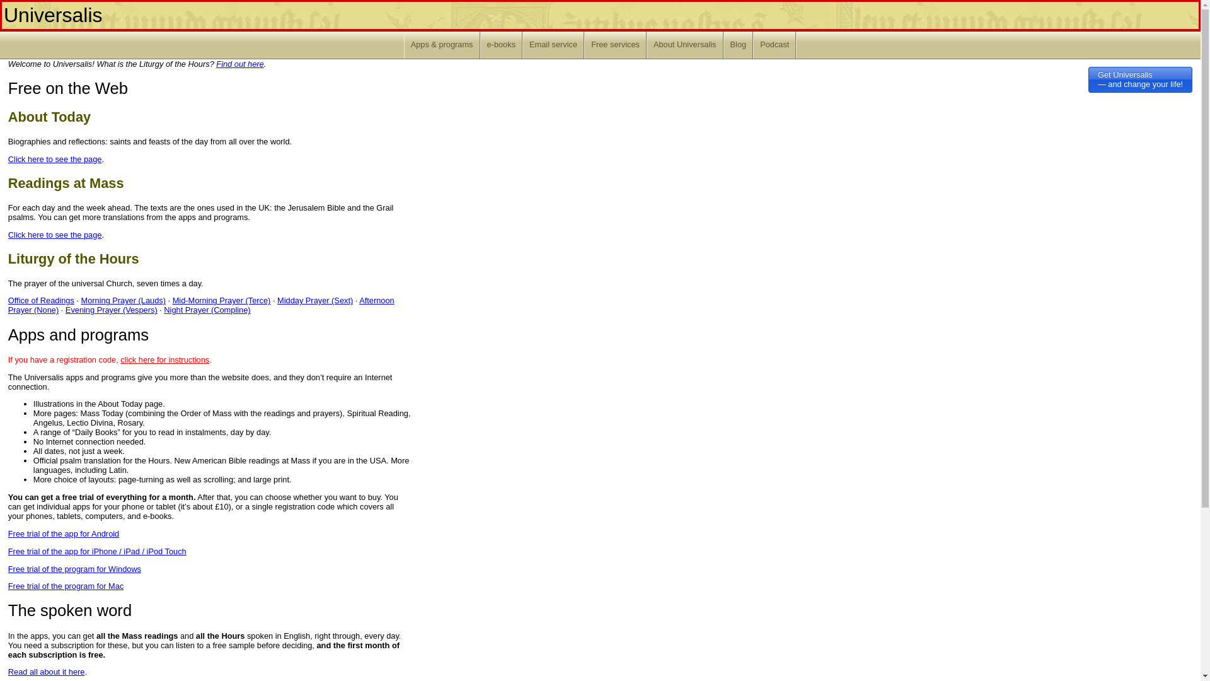  I want to click on About Universalis, so click(684, 44).